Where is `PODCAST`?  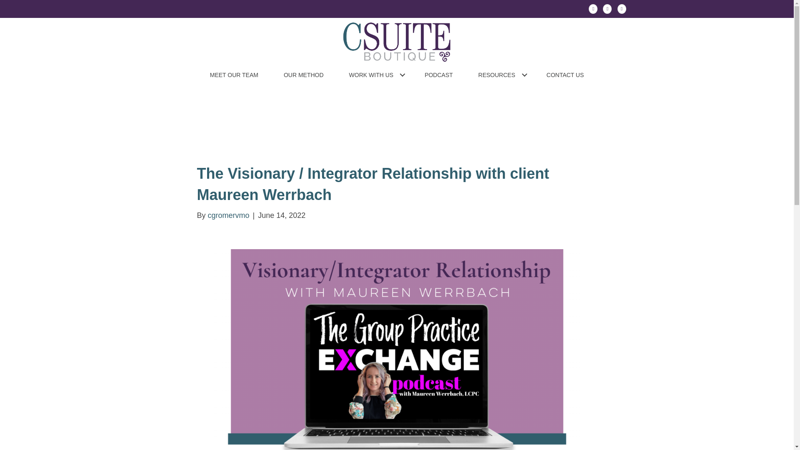 PODCAST is located at coordinates (438, 75).